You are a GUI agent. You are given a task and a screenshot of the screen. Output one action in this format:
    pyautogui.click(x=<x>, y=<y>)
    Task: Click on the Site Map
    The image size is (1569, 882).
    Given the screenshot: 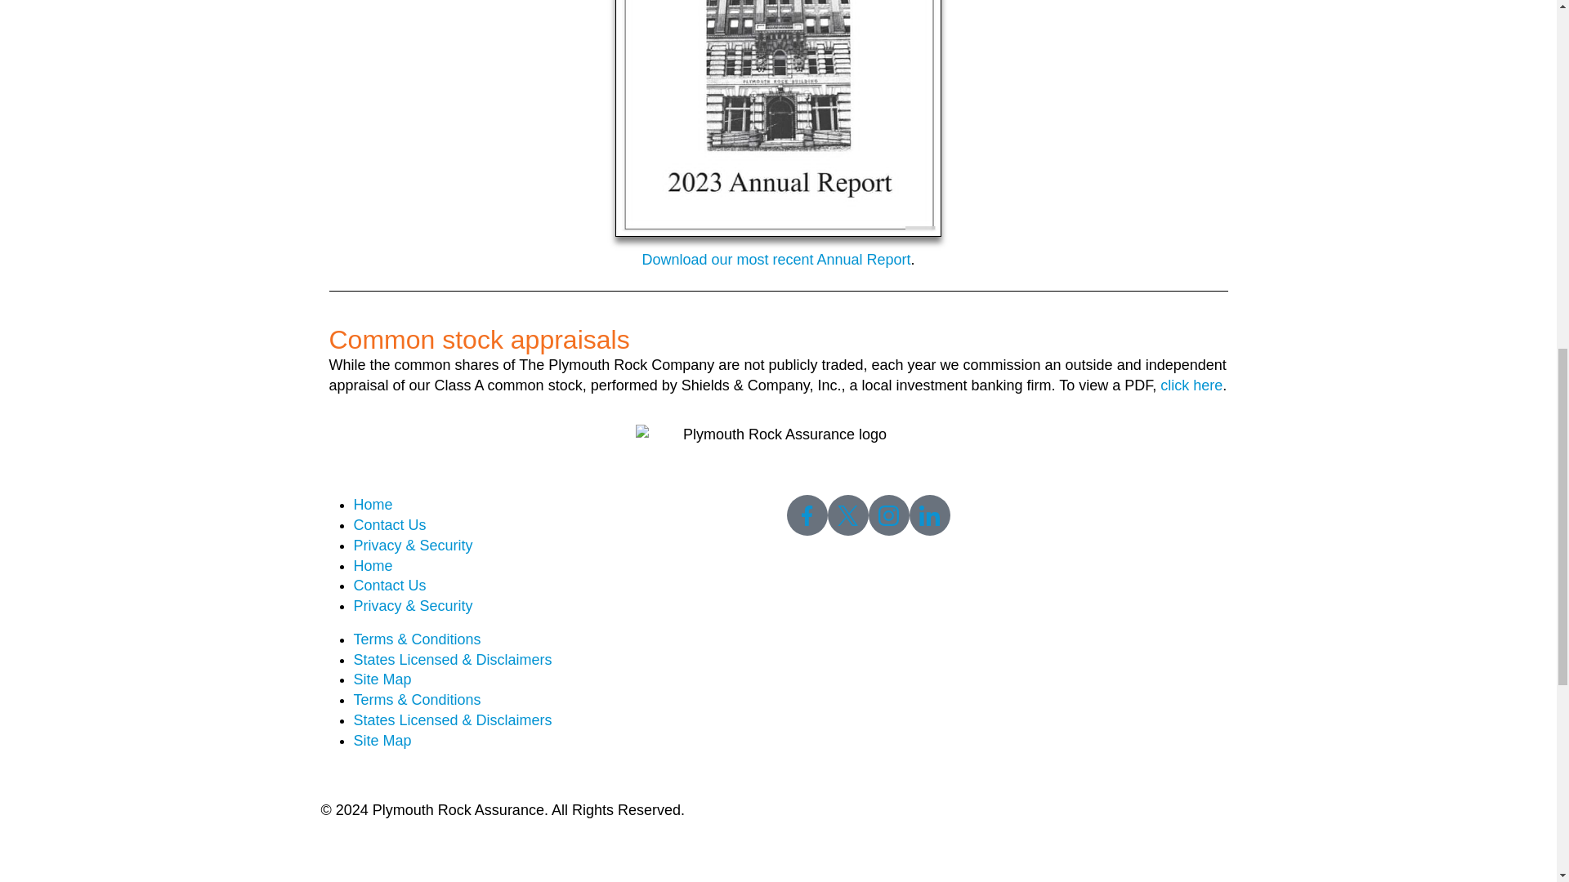 What is the action you would take?
    pyautogui.click(x=382, y=679)
    